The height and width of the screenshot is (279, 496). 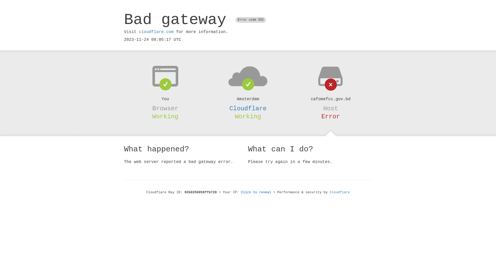 What do you see at coordinates (256, 192) in the screenshot?
I see `Click to reveal` at bounding box center [256, 192].